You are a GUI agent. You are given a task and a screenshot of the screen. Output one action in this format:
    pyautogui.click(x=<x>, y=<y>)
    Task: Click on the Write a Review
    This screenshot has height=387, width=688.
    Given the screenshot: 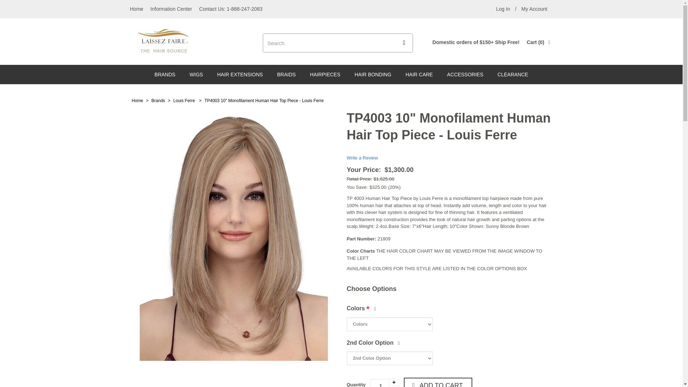 What is the action you would take?
    pyautogui.click(x=362, y=158)
    